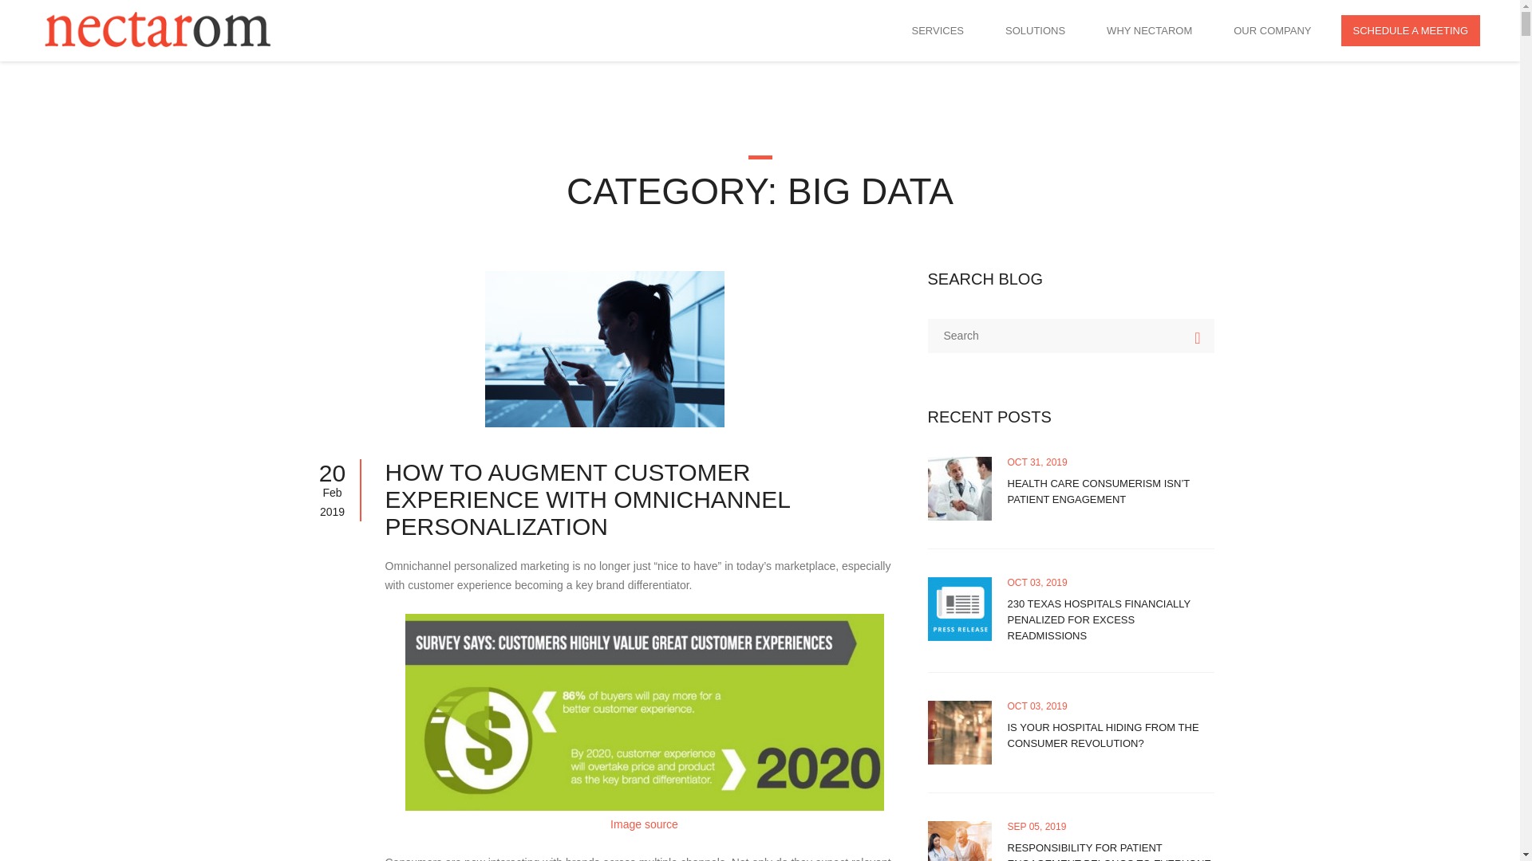  What do you see at coordinates (938, 30) in the screenshot?
I see `SERVICES` at bounding box center [938, 30].